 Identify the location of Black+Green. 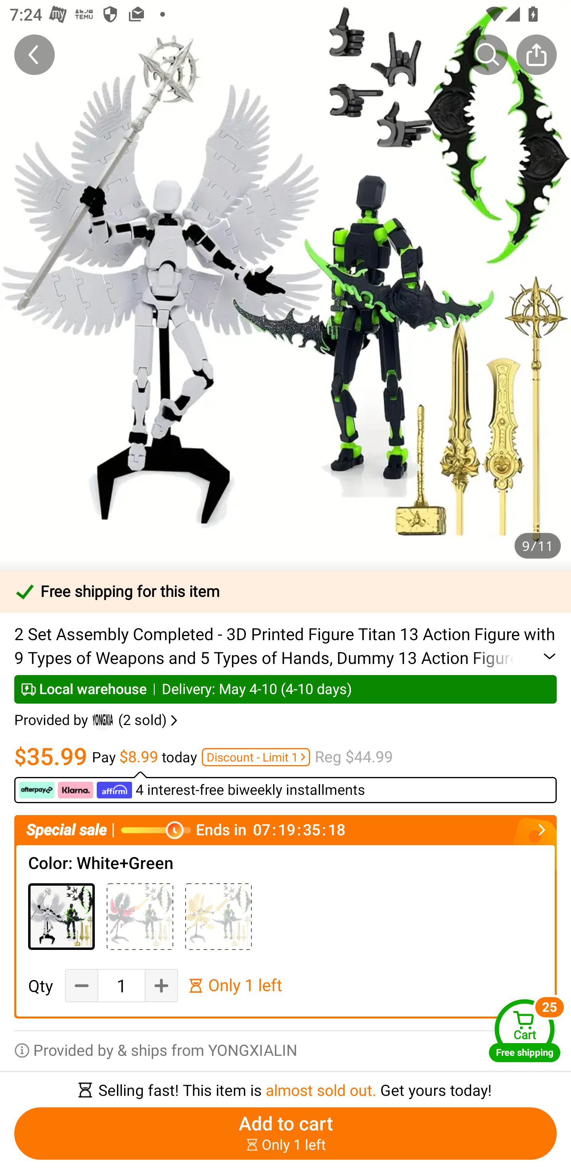
(140, 916).